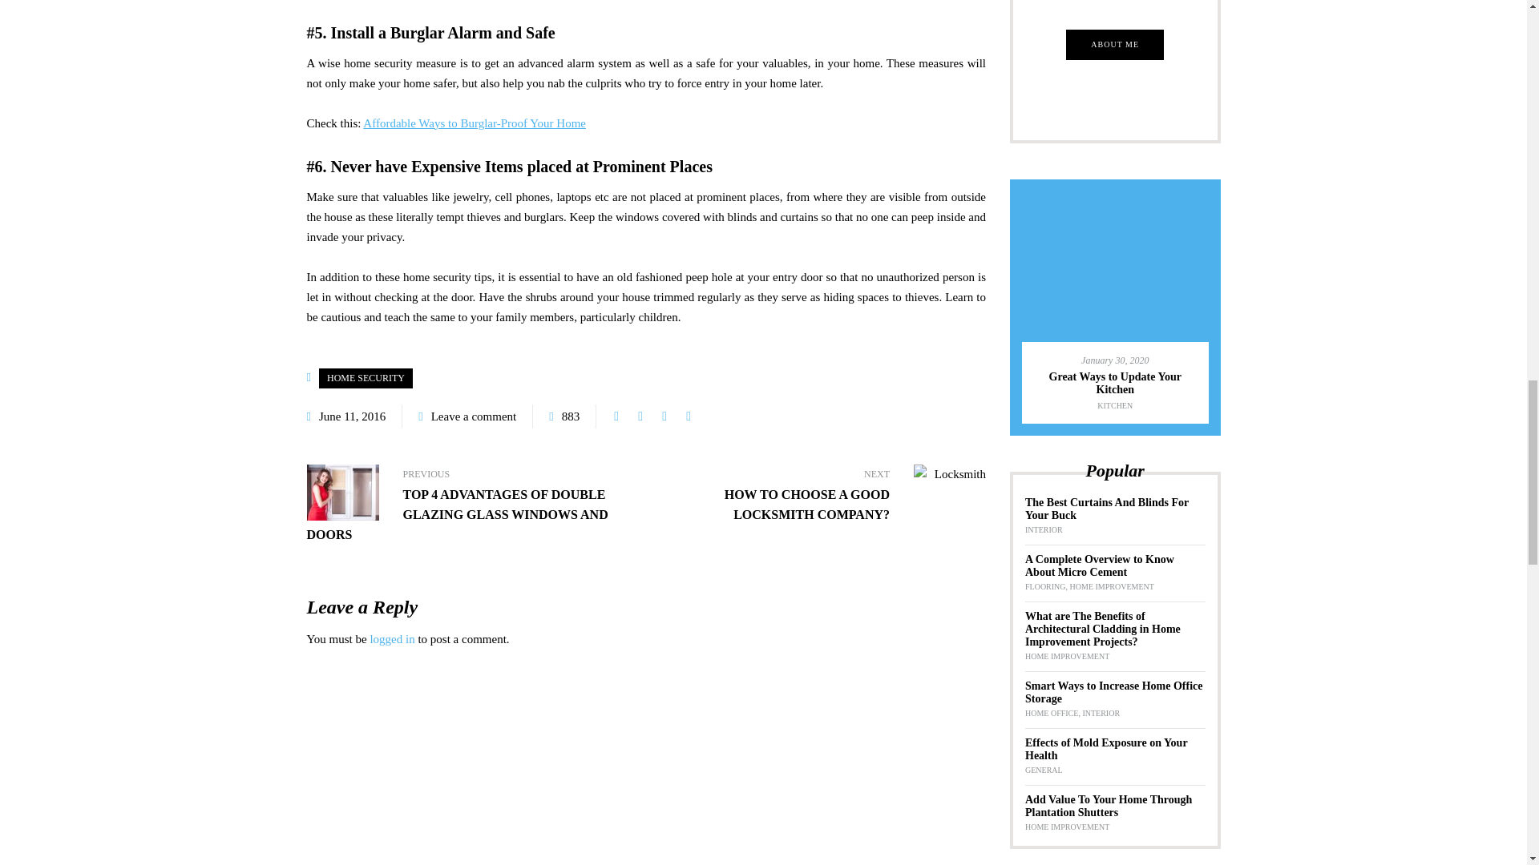 This screenshot has width=1539, height=865. Describe the element at coordinates (474, 416) in the screenshot. I see `Leave a comment` at that location.